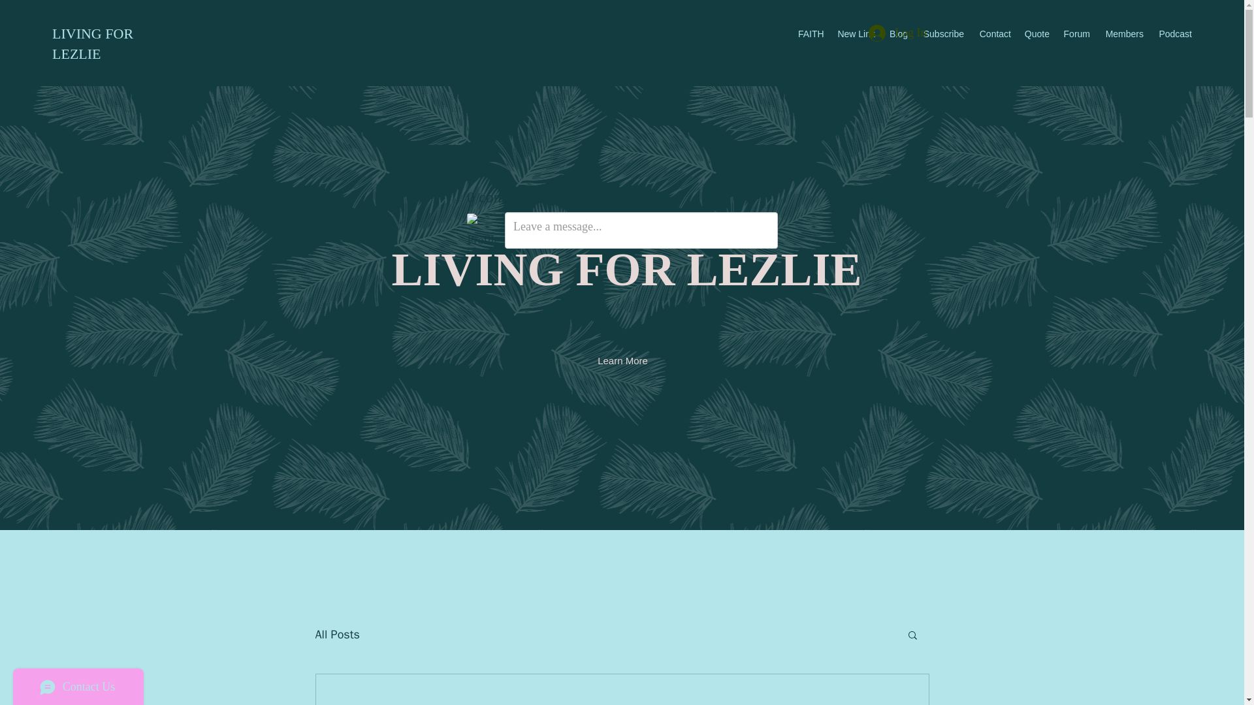 Image resolution: width=1254 pixels, height=705 pixels. Describe the element at coordinates (1076, 33) in the screenshot. I see `Forum` at that location.